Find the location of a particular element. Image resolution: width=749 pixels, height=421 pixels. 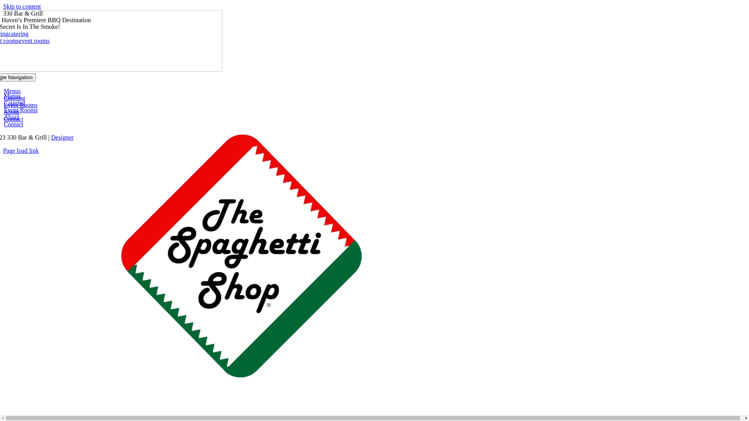

Catering is located at coordinates (15, 98).